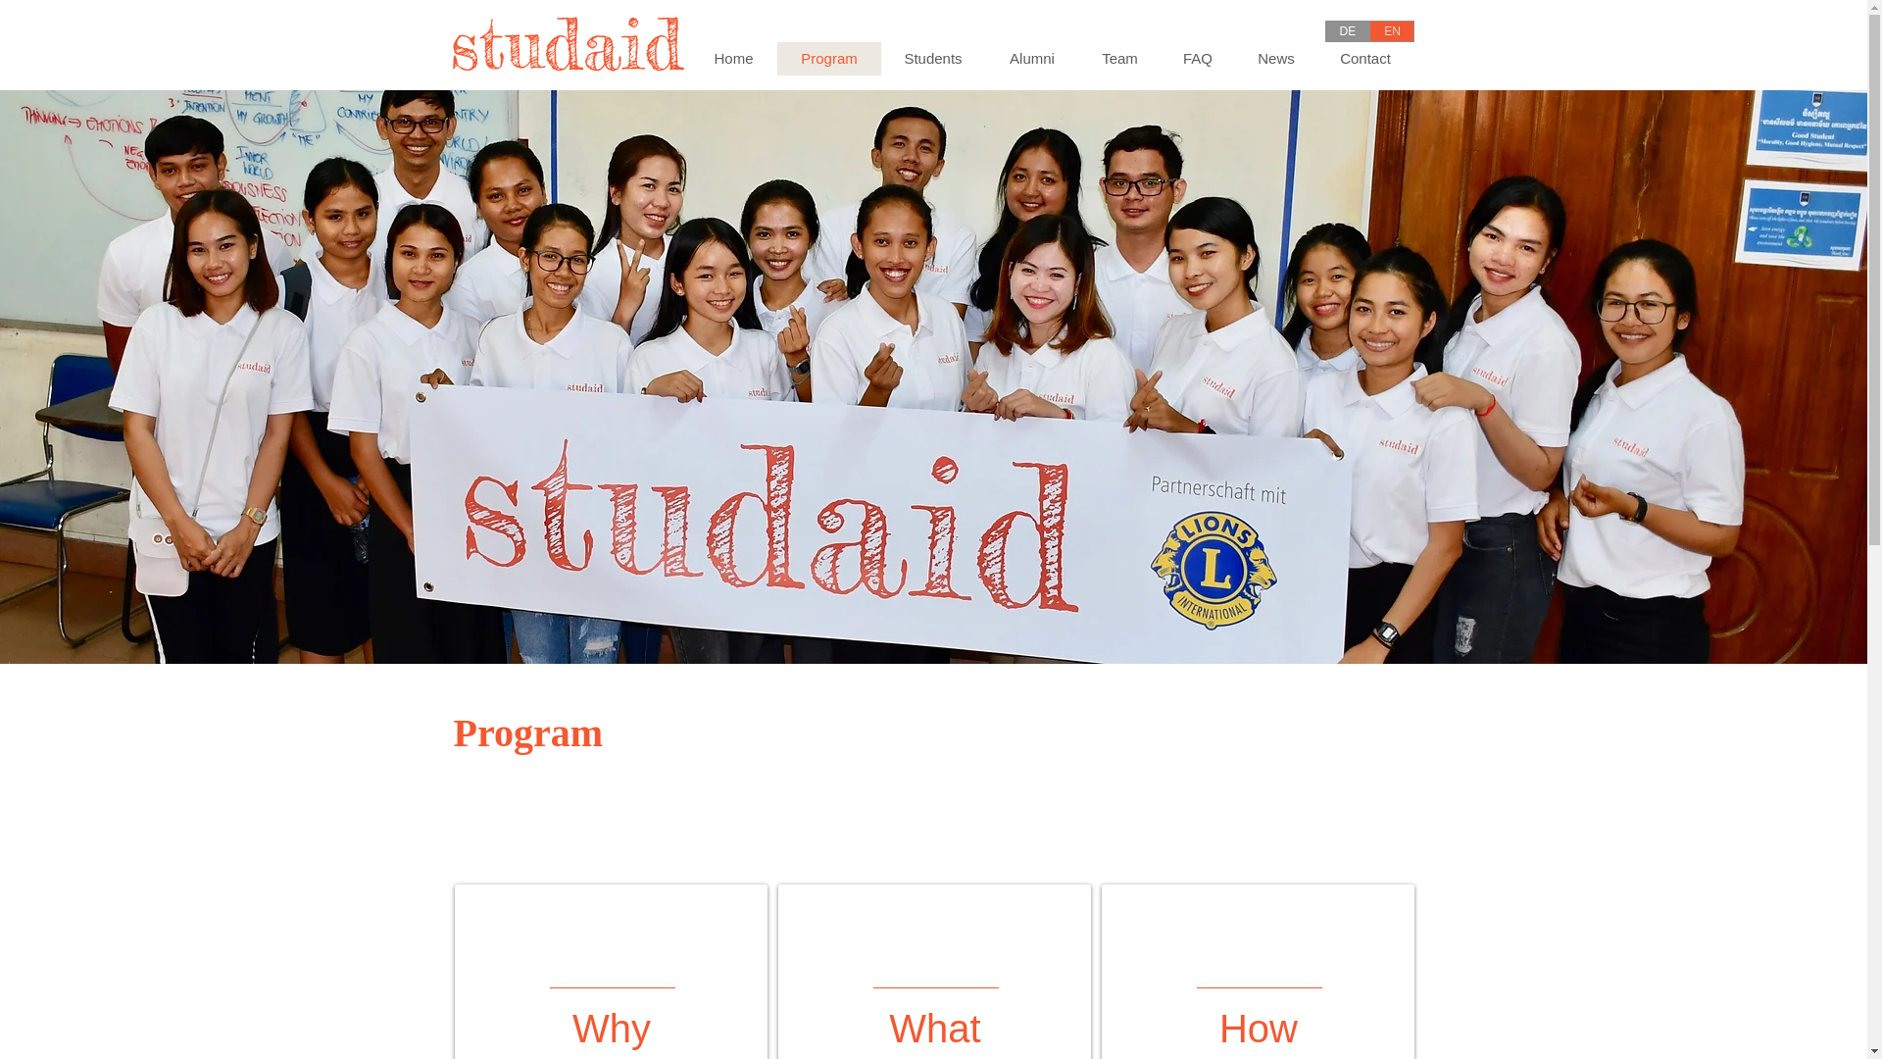  What do you see at coordinates (733, 59) in the screenshot?
I see `Home` at bounding box center [733, 59].